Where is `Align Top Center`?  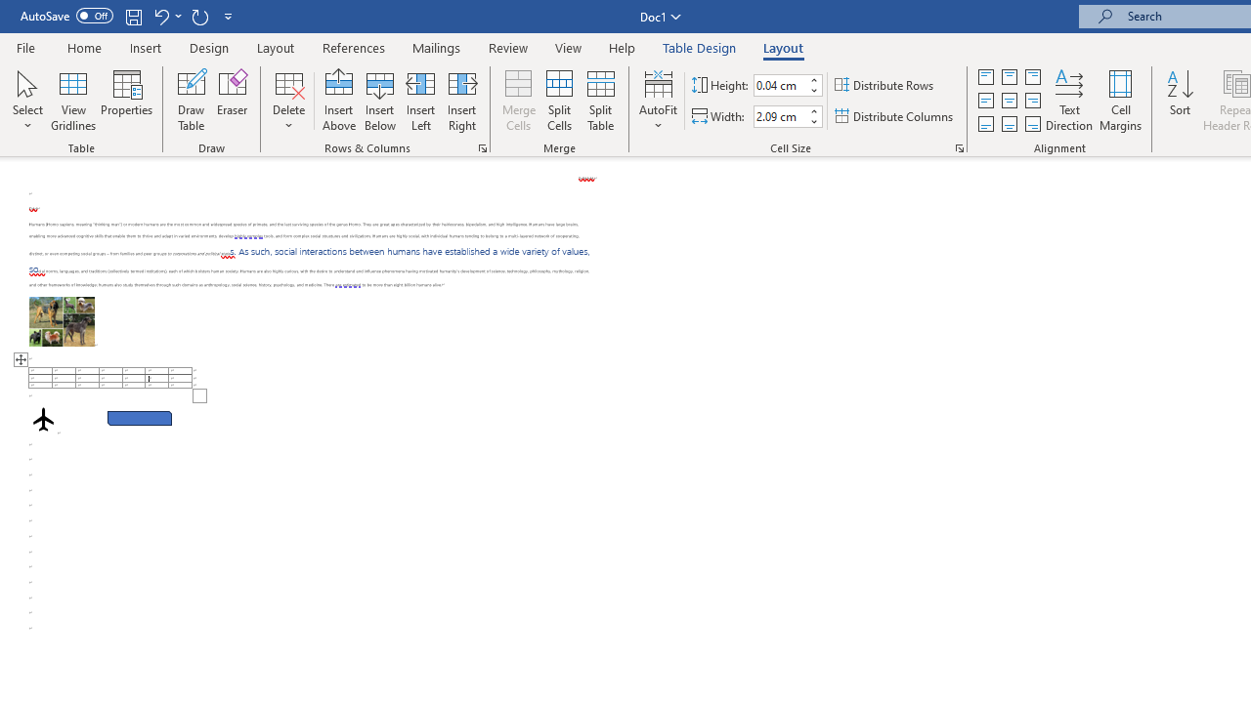
Align Top Center is located at coordinates (1009, 76).